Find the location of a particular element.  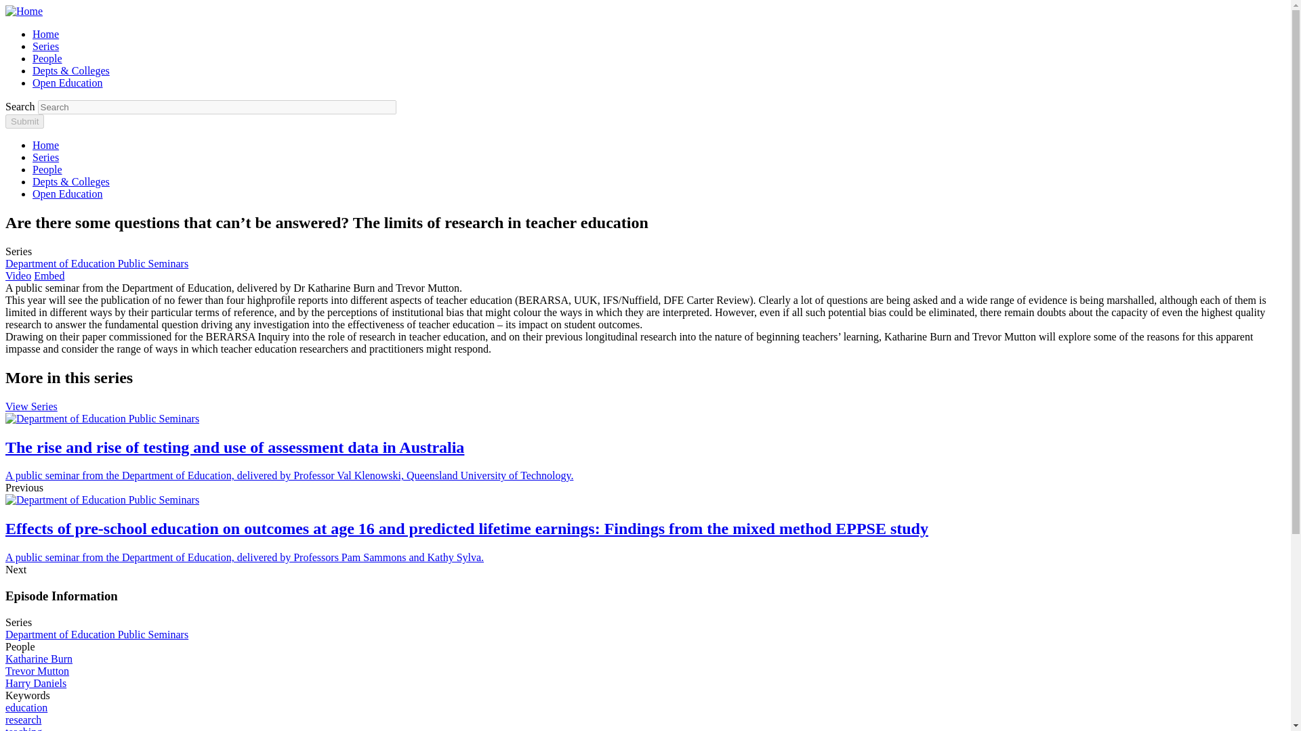

Series is located at coordinates (45, 157).